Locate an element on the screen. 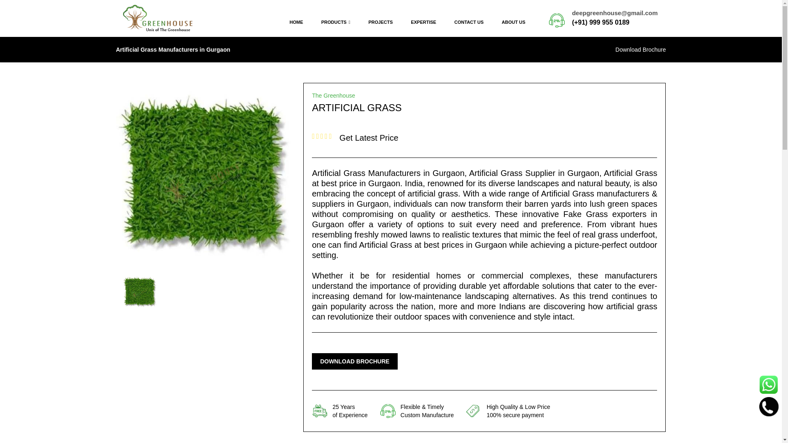  Download Brochure is located at coordinates (640, 50).